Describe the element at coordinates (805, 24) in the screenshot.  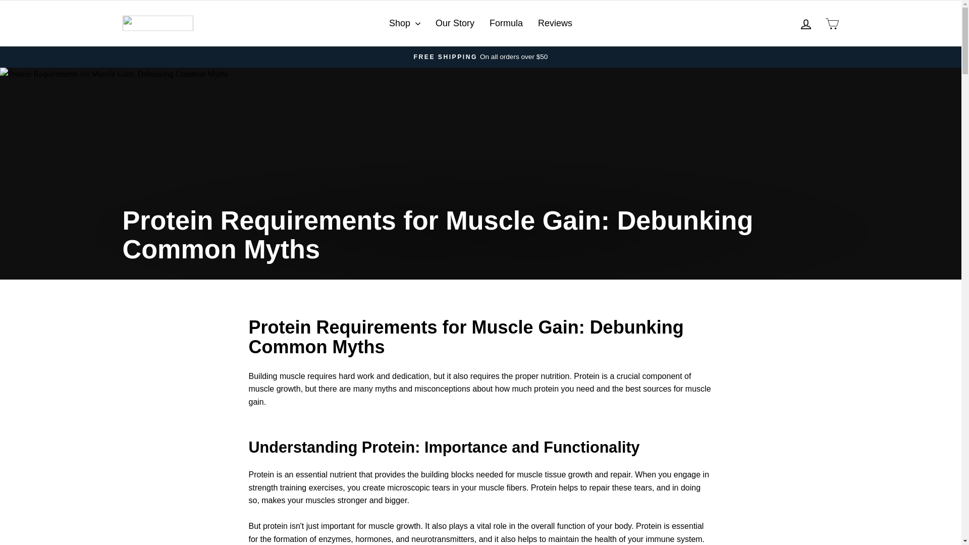
I see `account` at that location.